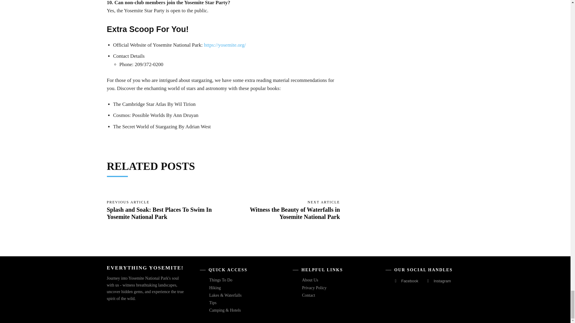 This screenshot has height=323, width=575. Describe the element at coordinates (145, 267) in the screenshot. I see `EVERYTHING YOSEMITE!` at that location.